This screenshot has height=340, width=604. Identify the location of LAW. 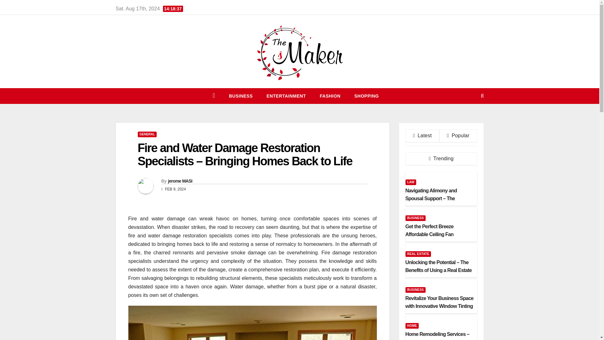
(411, 182).